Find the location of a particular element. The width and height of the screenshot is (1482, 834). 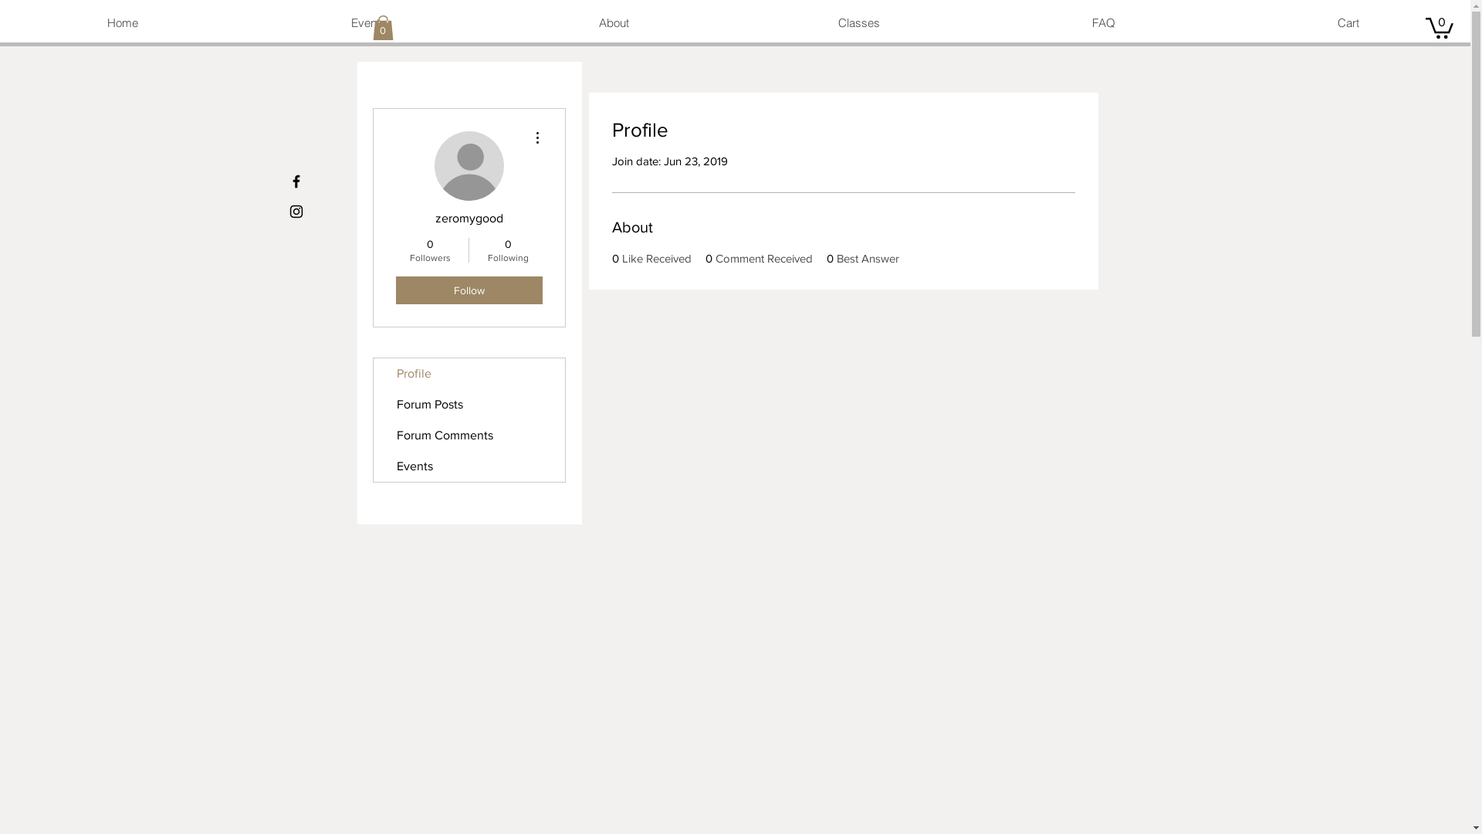

Home is located at coordinates (123, 23).